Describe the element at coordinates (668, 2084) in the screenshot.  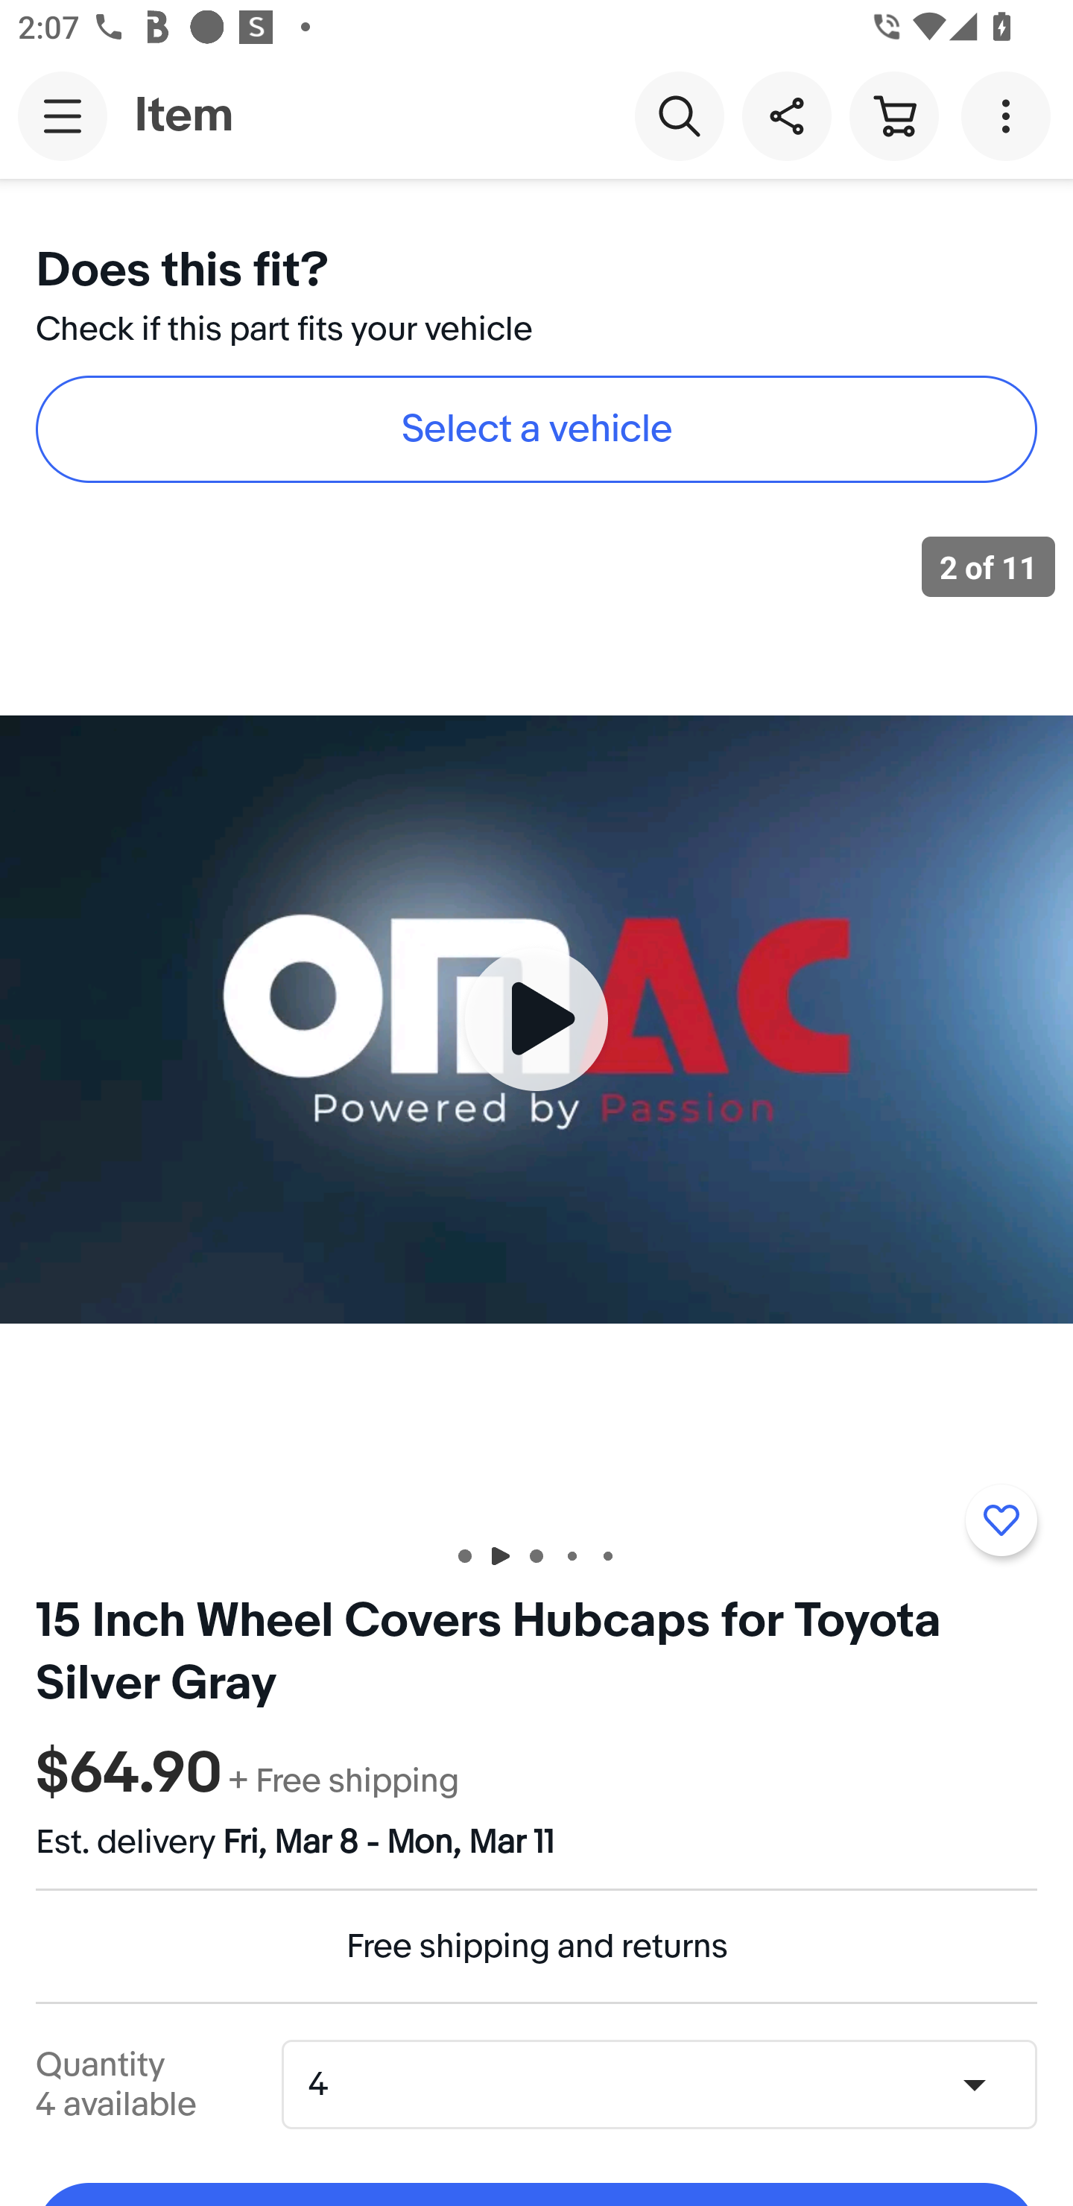
I see `Quantity,4,4 available 4` at that location.